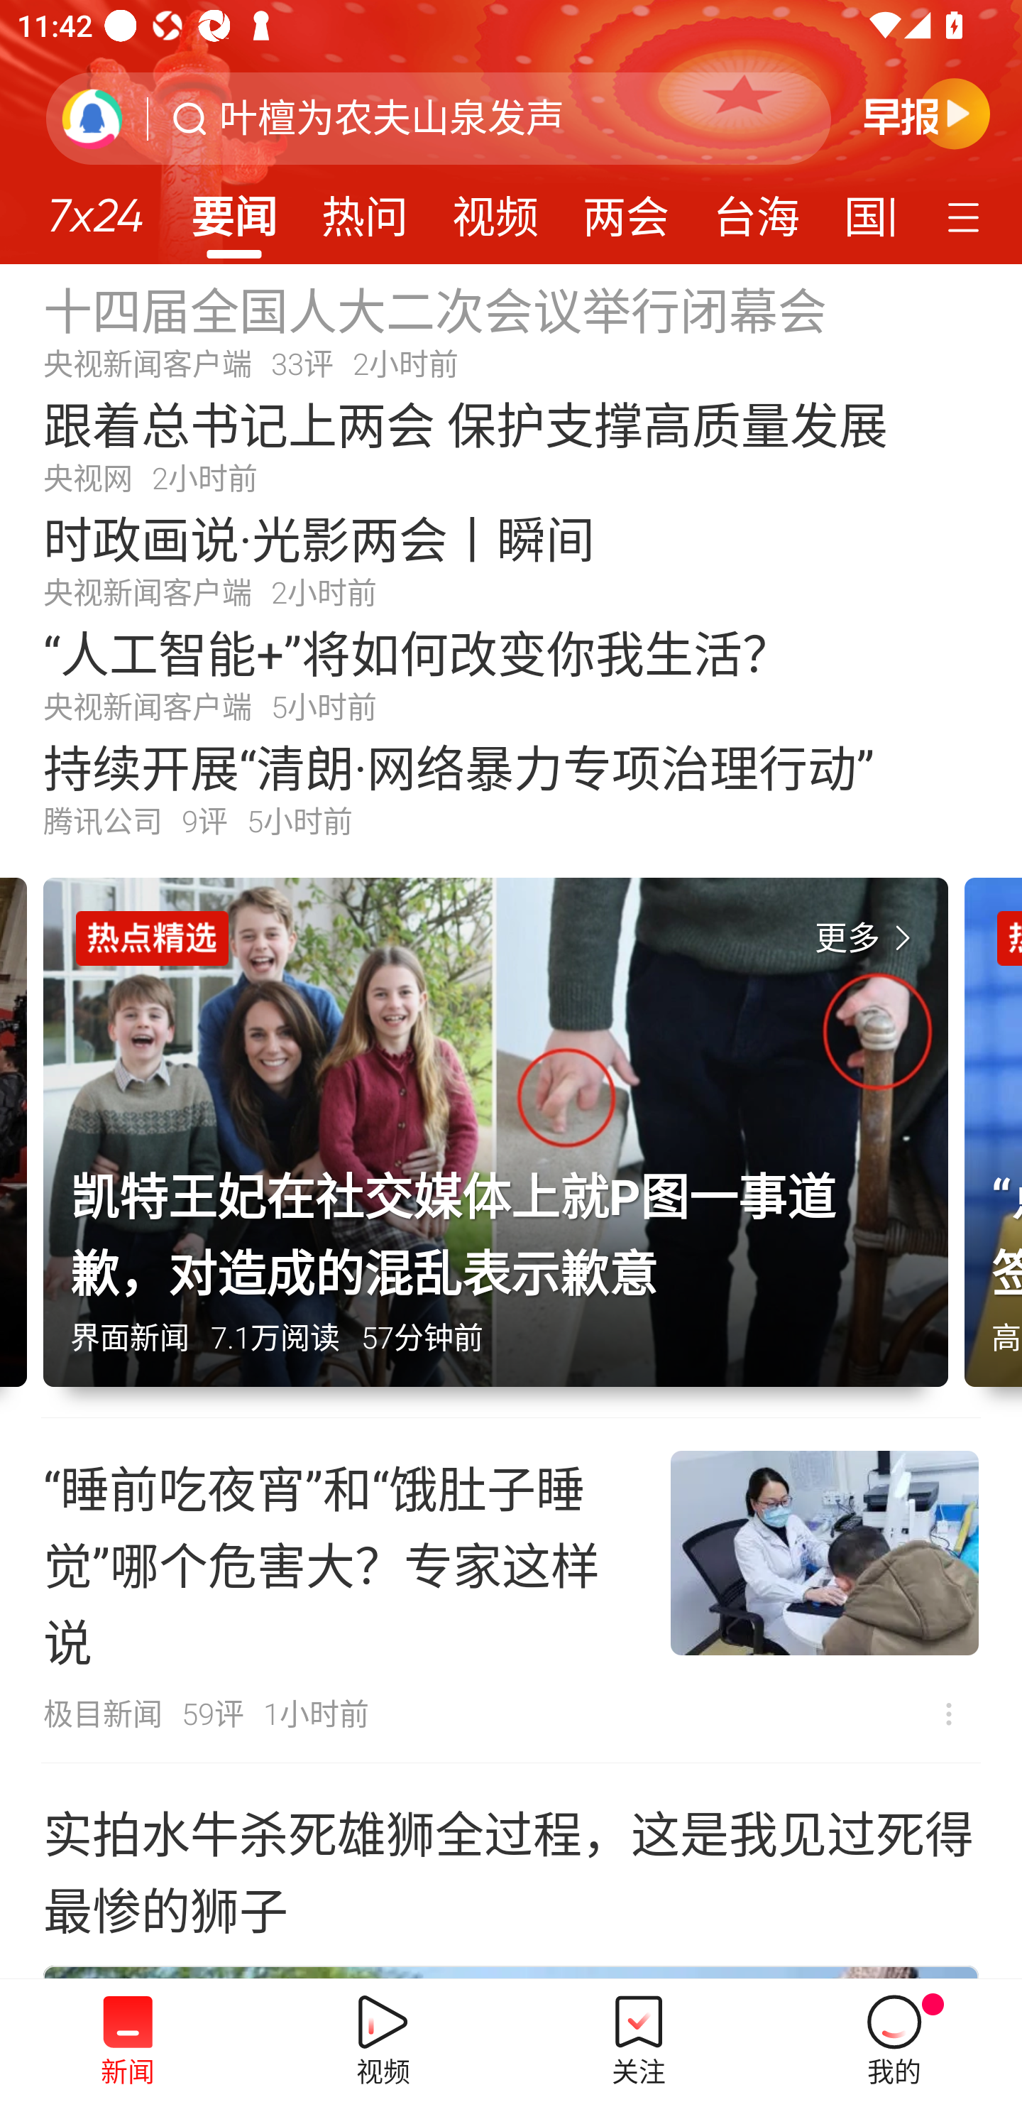 This screenshot has height=2102, width=1022. What do you see at coordinates (511, 330) in the screenshot?
I see `十四届全国人大二次会议举行闭幕会 央视新闻客户端 33评 2小时前` at bounding box center [511, 330].